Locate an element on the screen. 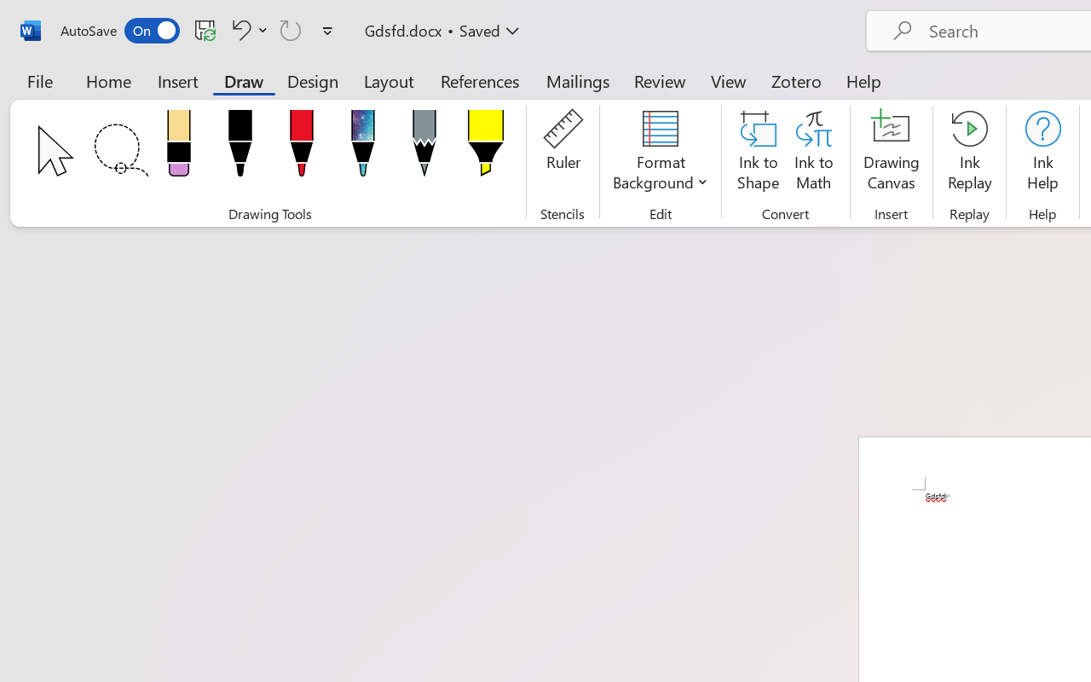 Image resolution: width=1091 pixels, height=682 pixels. Format Background is located at coordinates (660, 153).